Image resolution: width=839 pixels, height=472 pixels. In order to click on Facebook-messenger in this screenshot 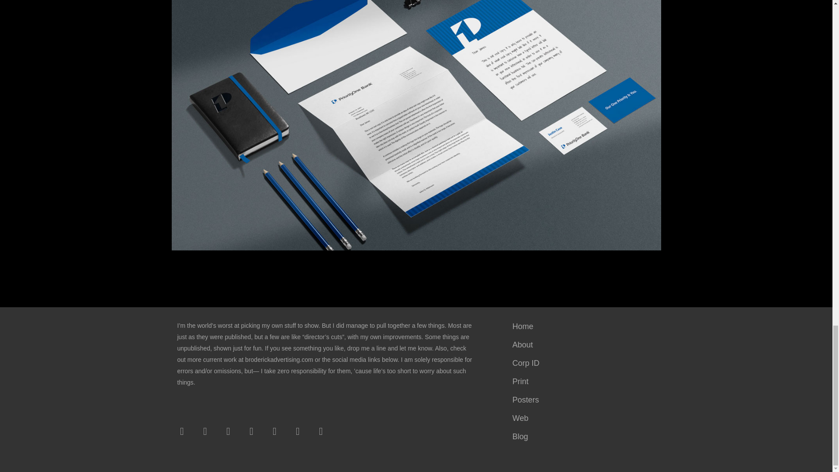, I will do `click(321, 431)`.